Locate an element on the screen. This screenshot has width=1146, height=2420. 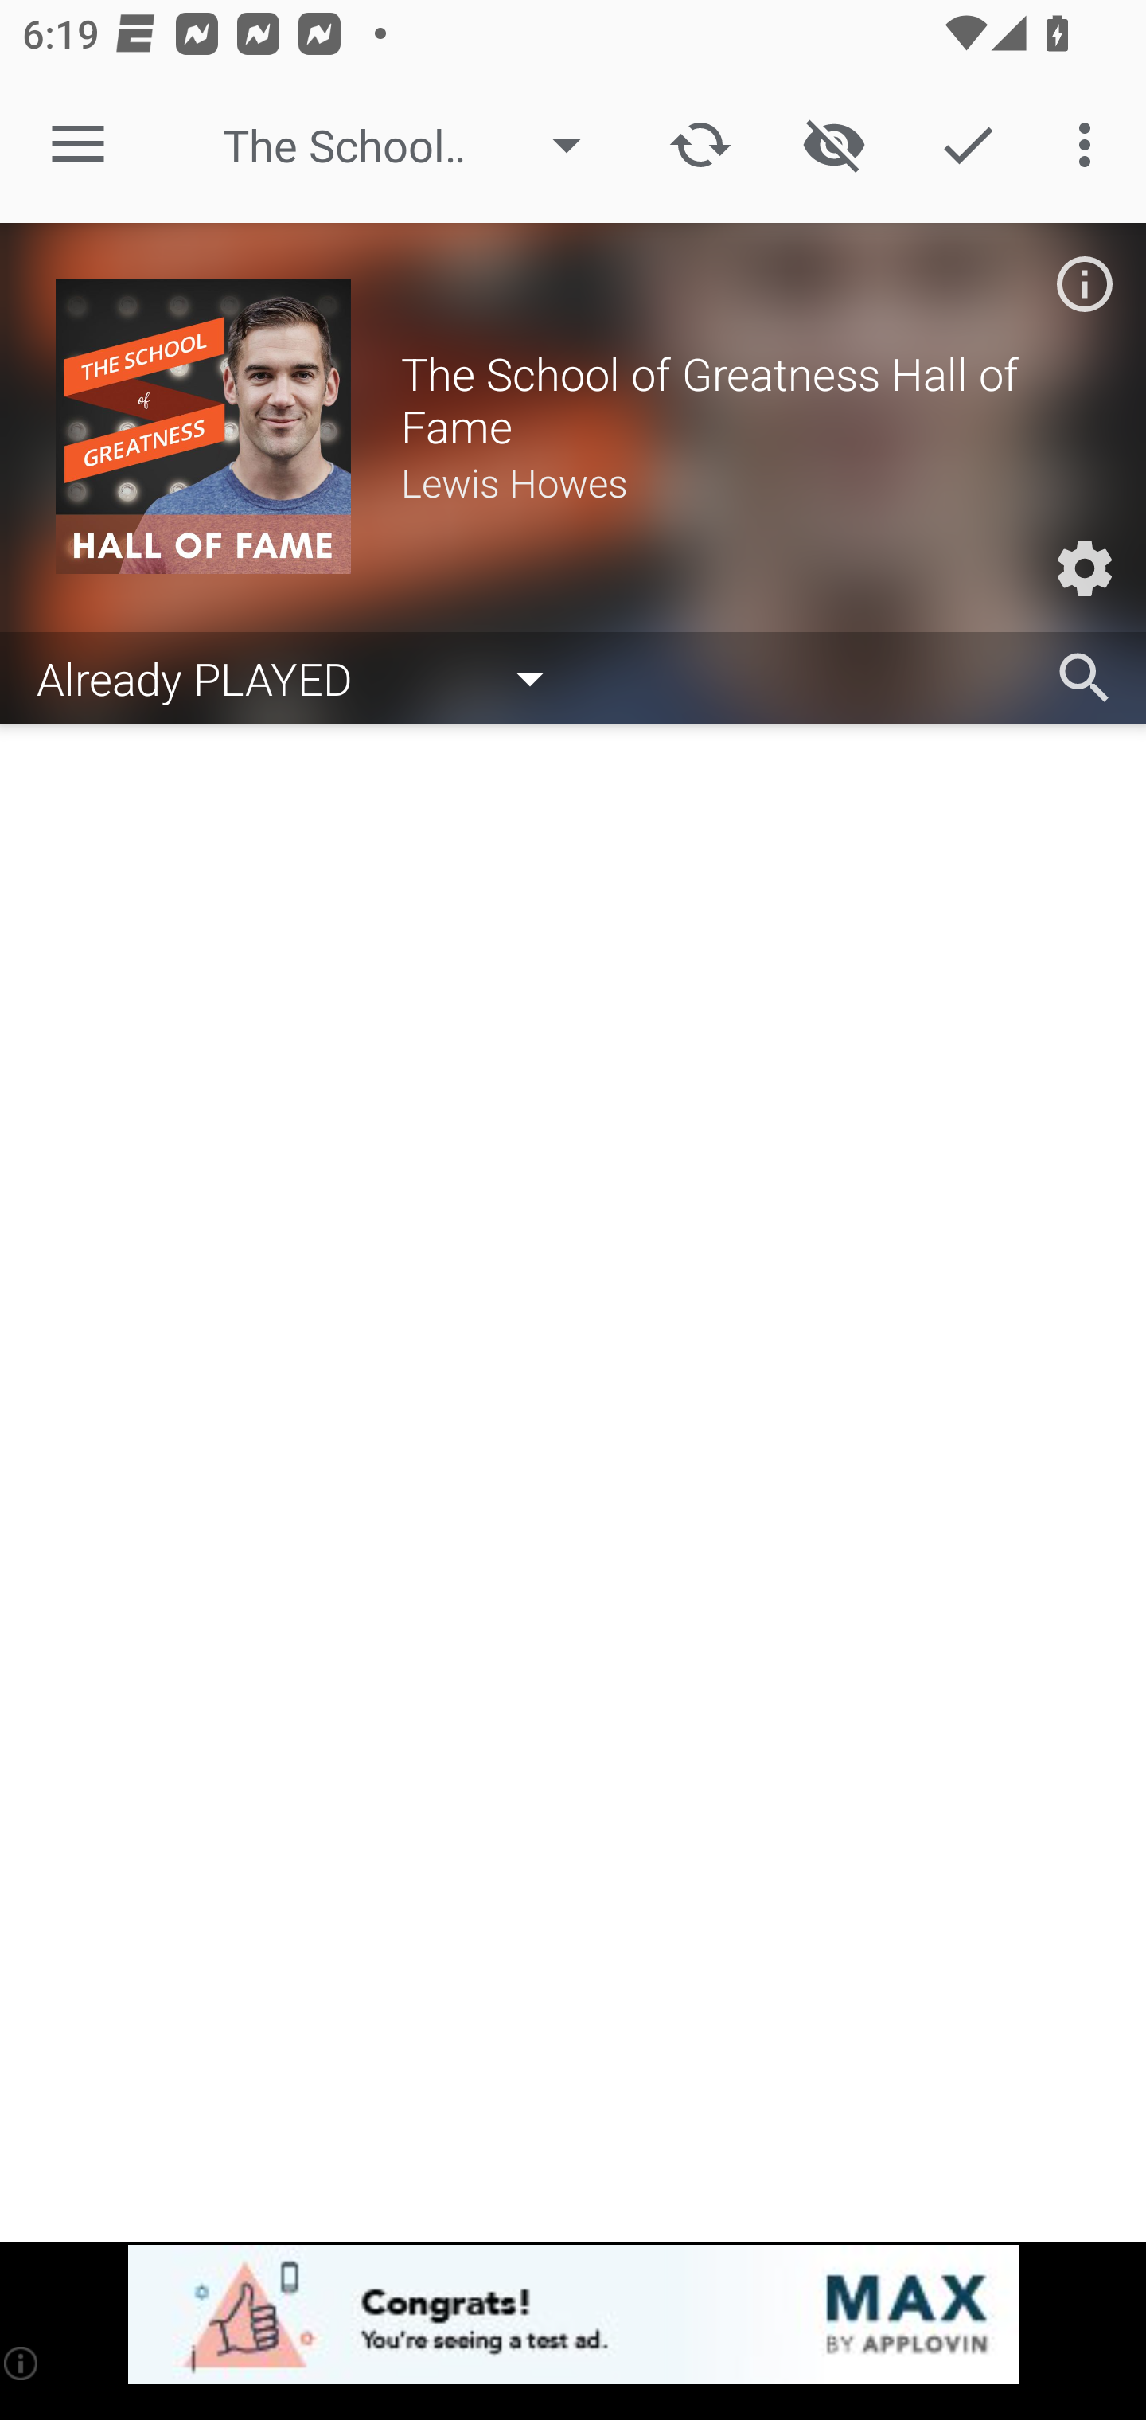
Podcast description is located at coordinates (1084, 283).